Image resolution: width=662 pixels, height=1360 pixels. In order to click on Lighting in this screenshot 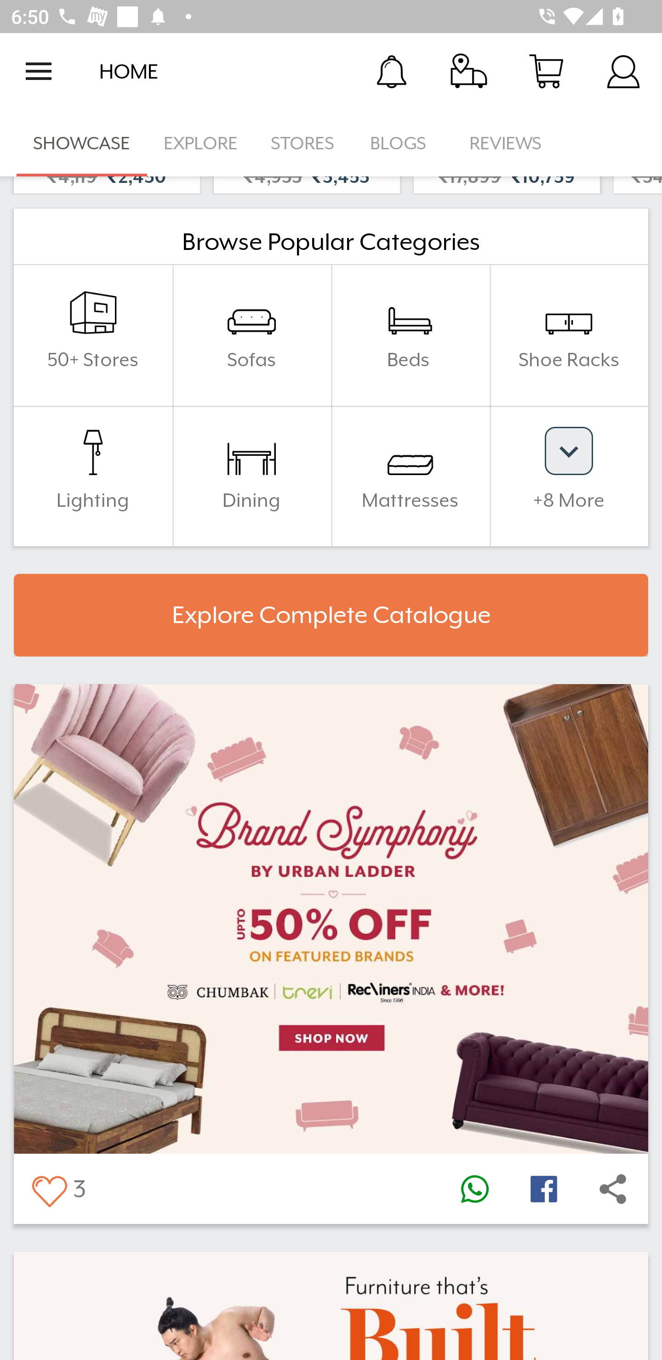, I will do `click(93, 476)`.